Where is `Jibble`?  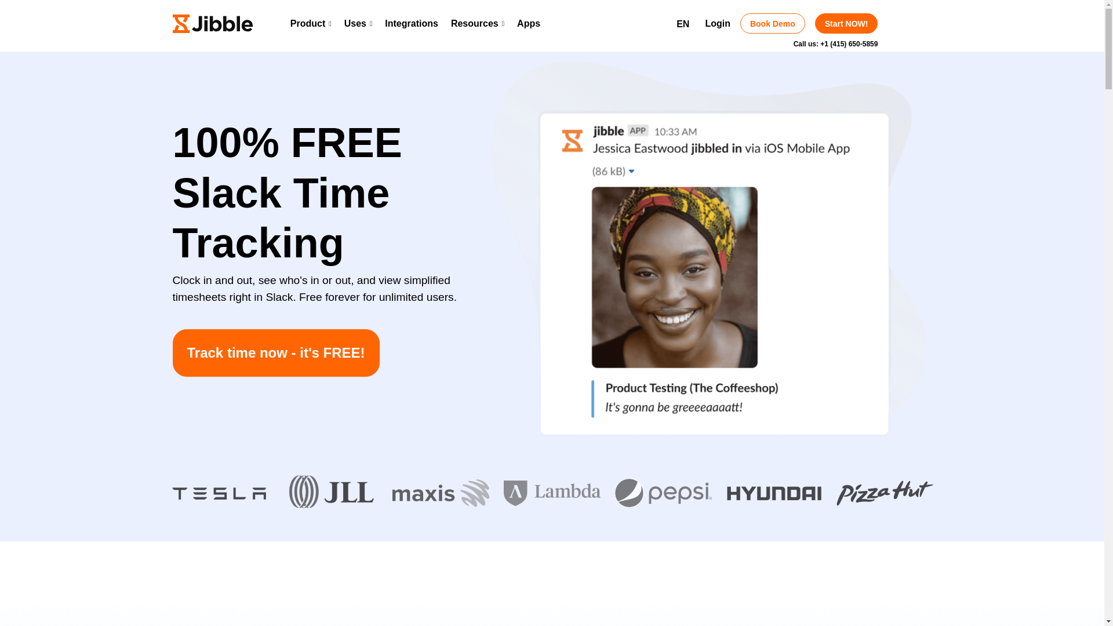
Jibble is located at coordinates (212, 23).